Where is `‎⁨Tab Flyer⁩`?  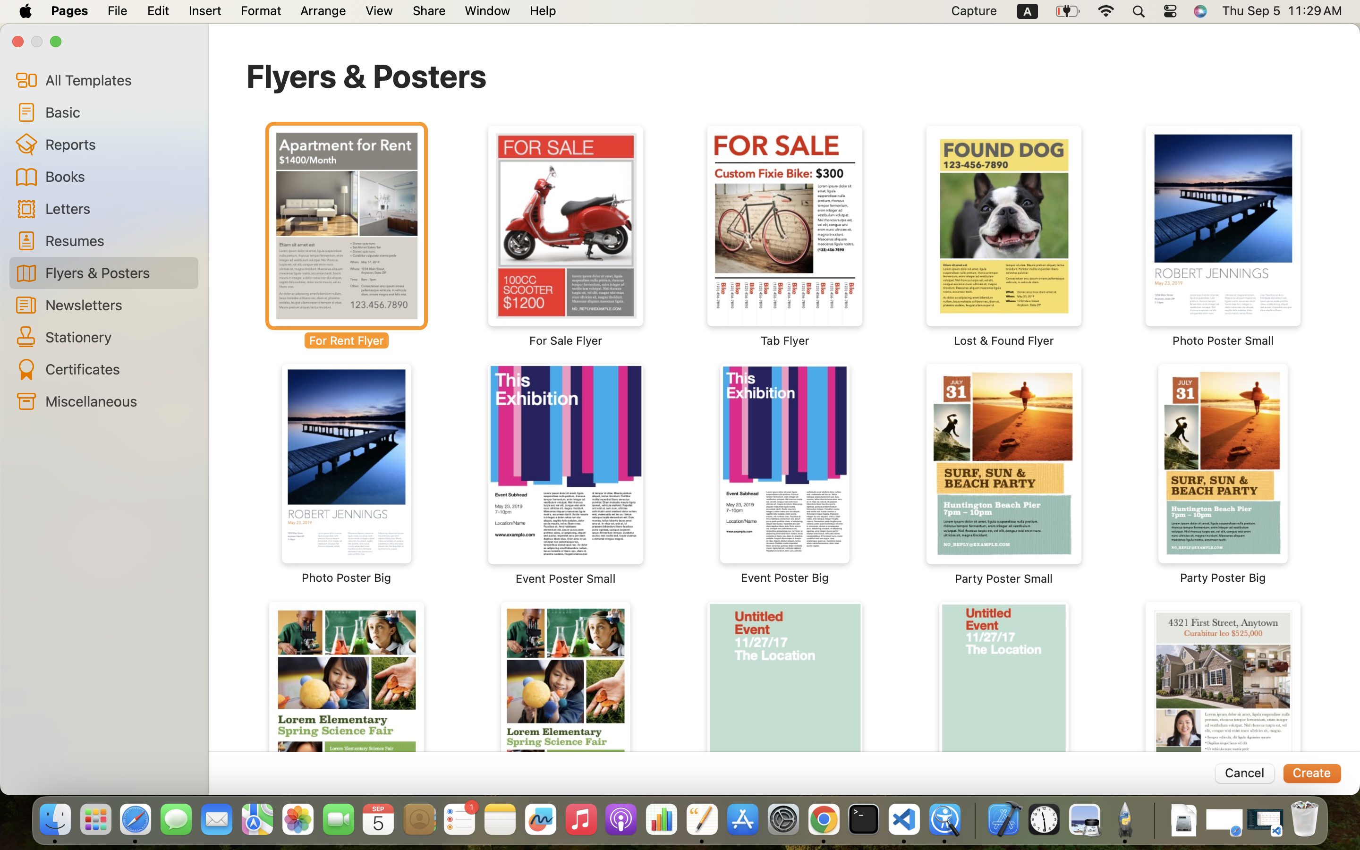
‎⁨Tab Flyer⁩ is located at coordinates (785, 236).